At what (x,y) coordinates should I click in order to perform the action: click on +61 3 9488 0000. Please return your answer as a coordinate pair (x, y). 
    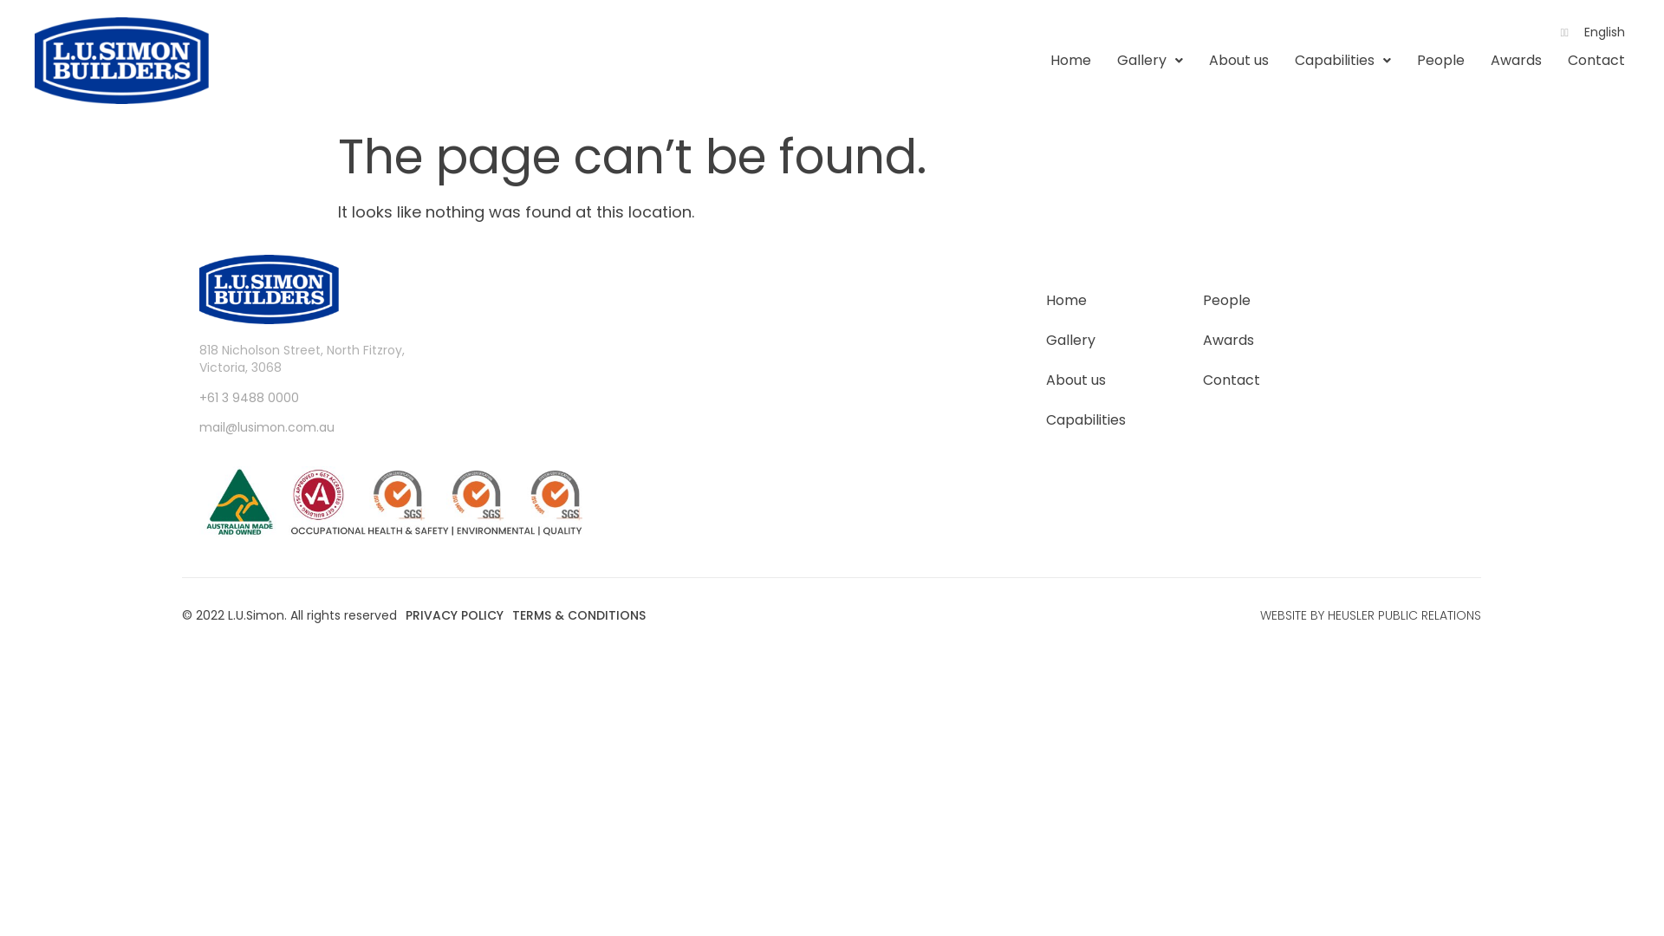
    Looking at the image, I should click on (250, 398).